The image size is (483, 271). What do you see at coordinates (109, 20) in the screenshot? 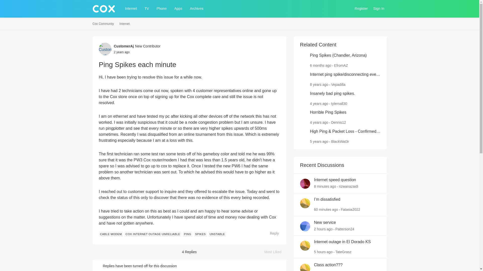
I see `Skip to content` at bounding box center [109, 20].